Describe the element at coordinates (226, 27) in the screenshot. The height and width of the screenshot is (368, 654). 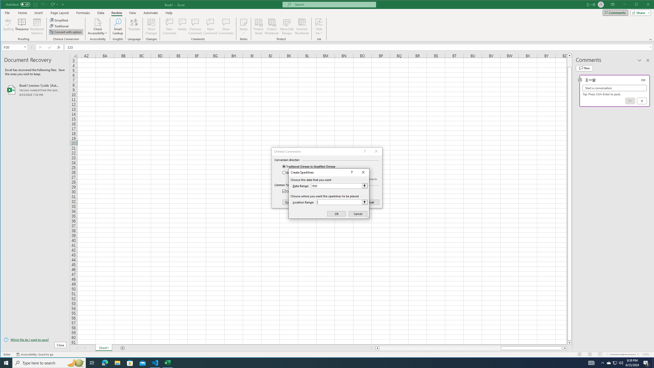
I see `Show Comments` at that location.